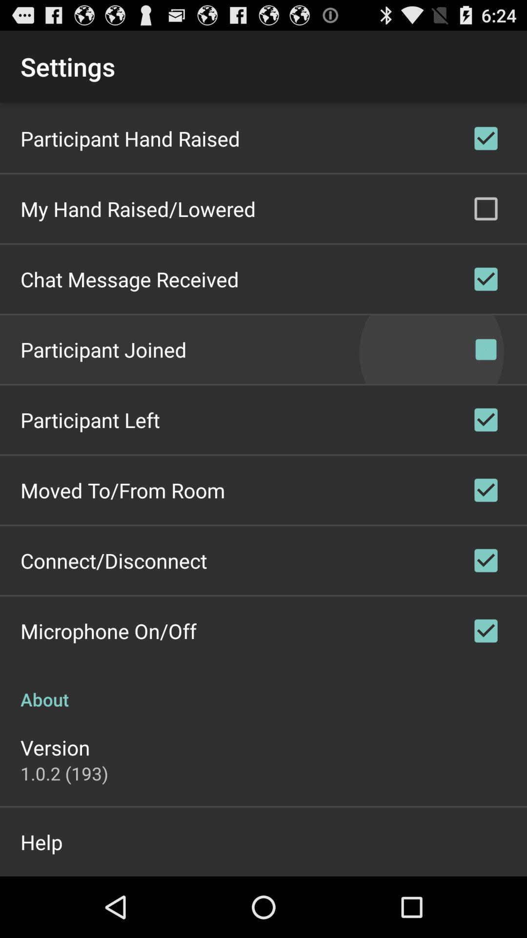 This screenshot has height=938, width=527. I want to click on jump until the microphone on/off icon, so click(108, 631).